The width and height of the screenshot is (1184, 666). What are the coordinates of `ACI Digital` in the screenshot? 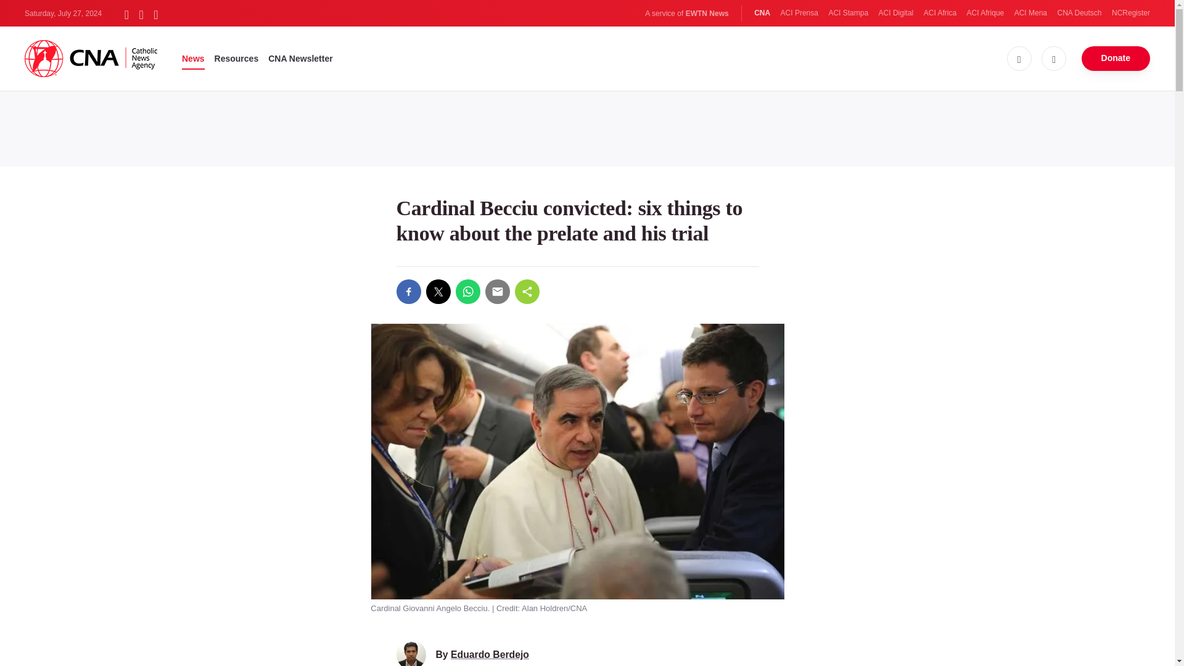 It's located at (896, 13).